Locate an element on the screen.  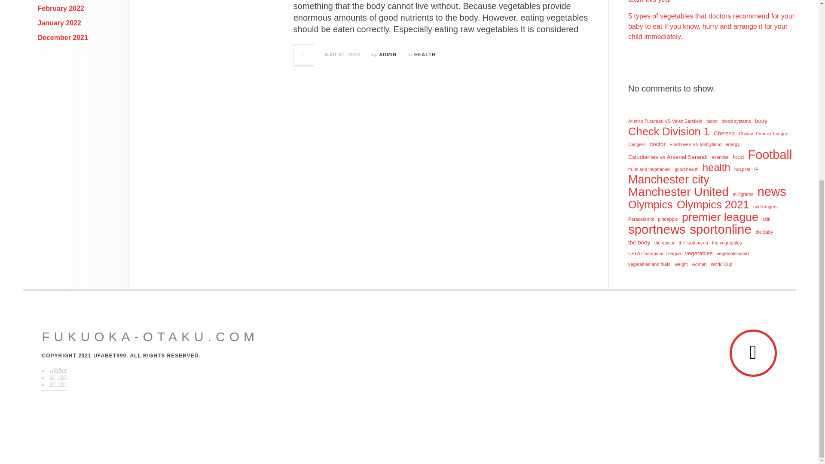
HEALTH is located at coordinates (425, 54).